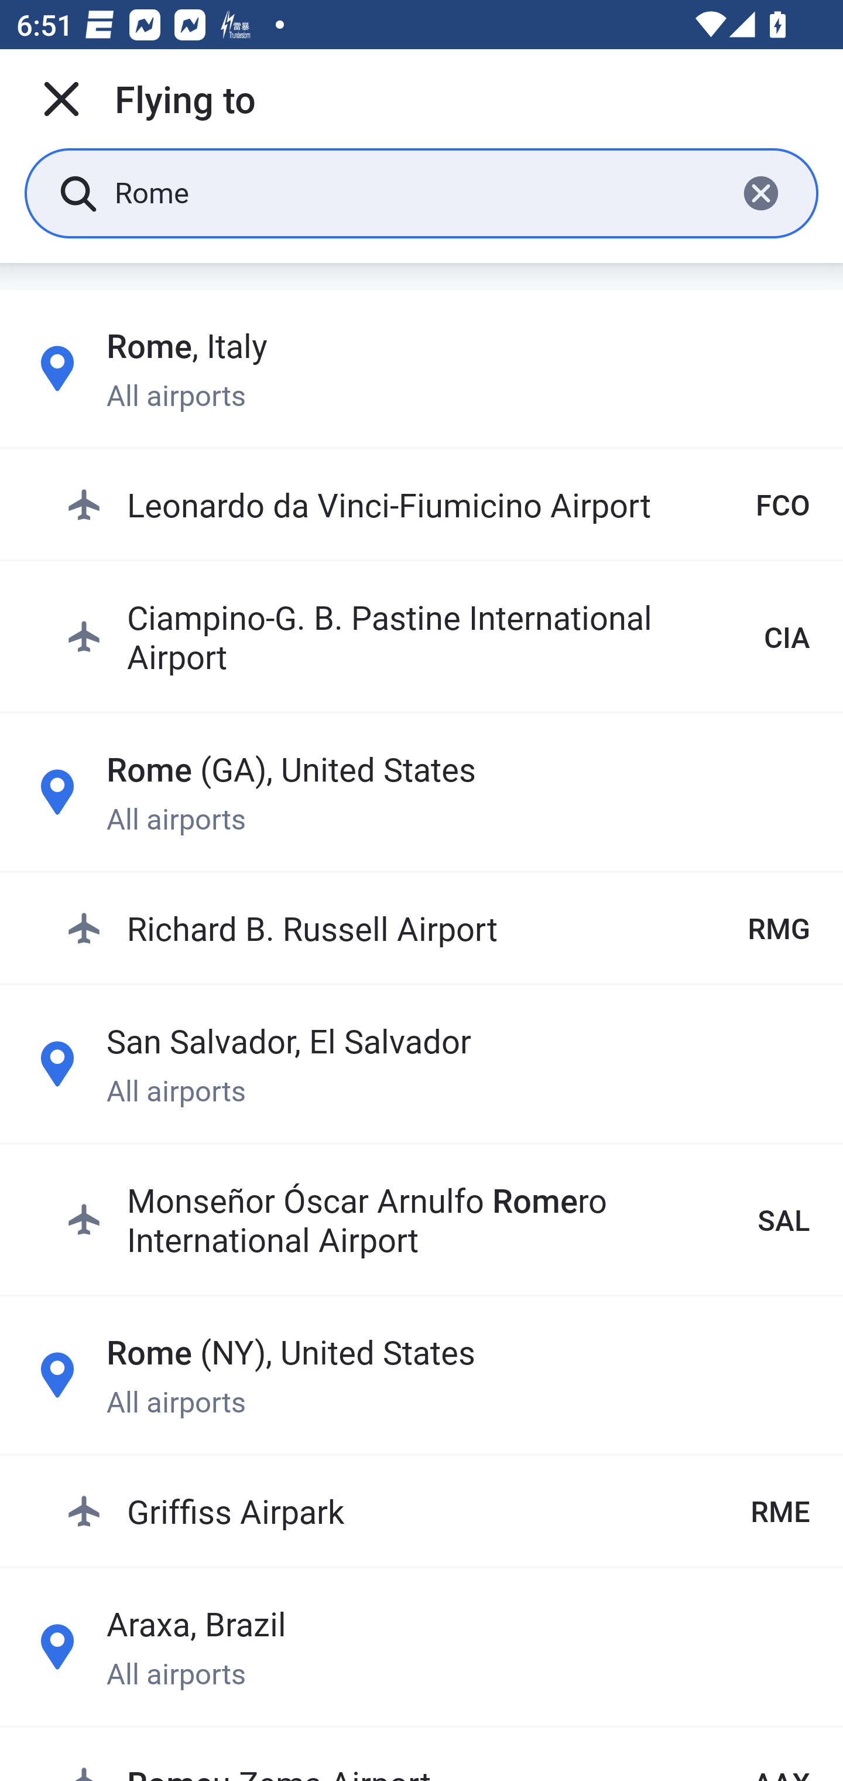 The height and width of the screenshot is (1781, 843). What do you see at coordinates (417, 192) in the screenshot?
I see `Rome` at bounding box center [417, 192].